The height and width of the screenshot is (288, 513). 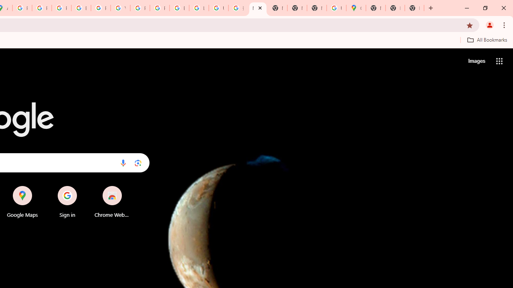 I want to click on YouTube, so click(x=120, y=8).